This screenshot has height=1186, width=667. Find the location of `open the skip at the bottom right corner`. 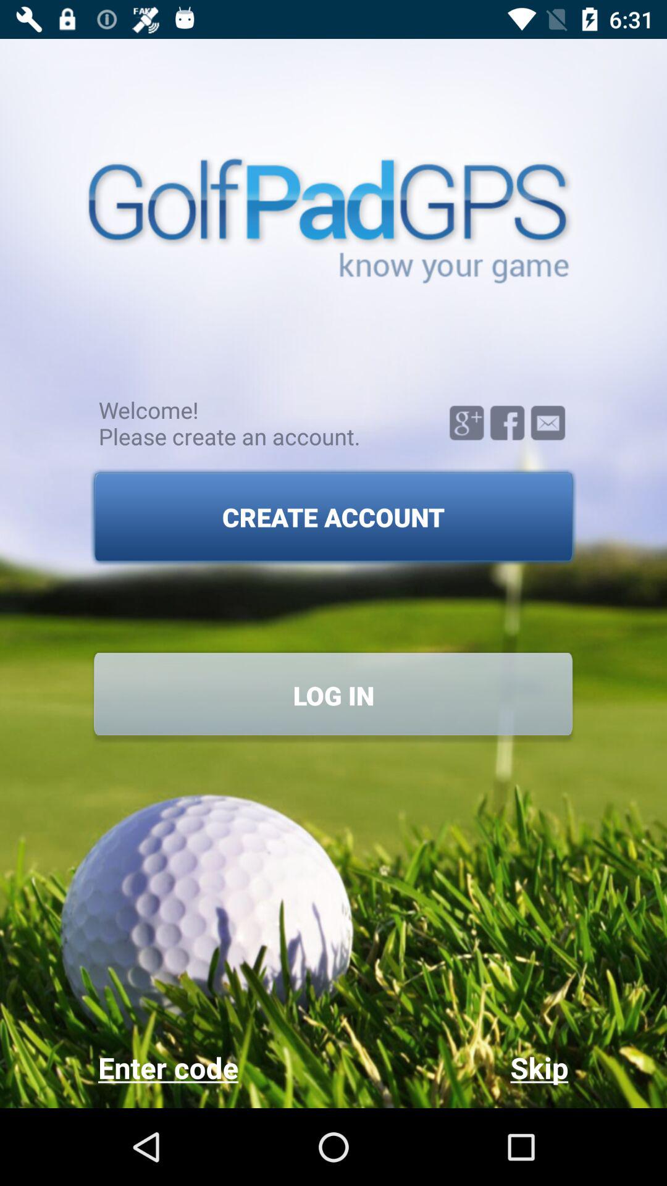

open the skip at the bottom right corner is located at coordinates (451, 1067).